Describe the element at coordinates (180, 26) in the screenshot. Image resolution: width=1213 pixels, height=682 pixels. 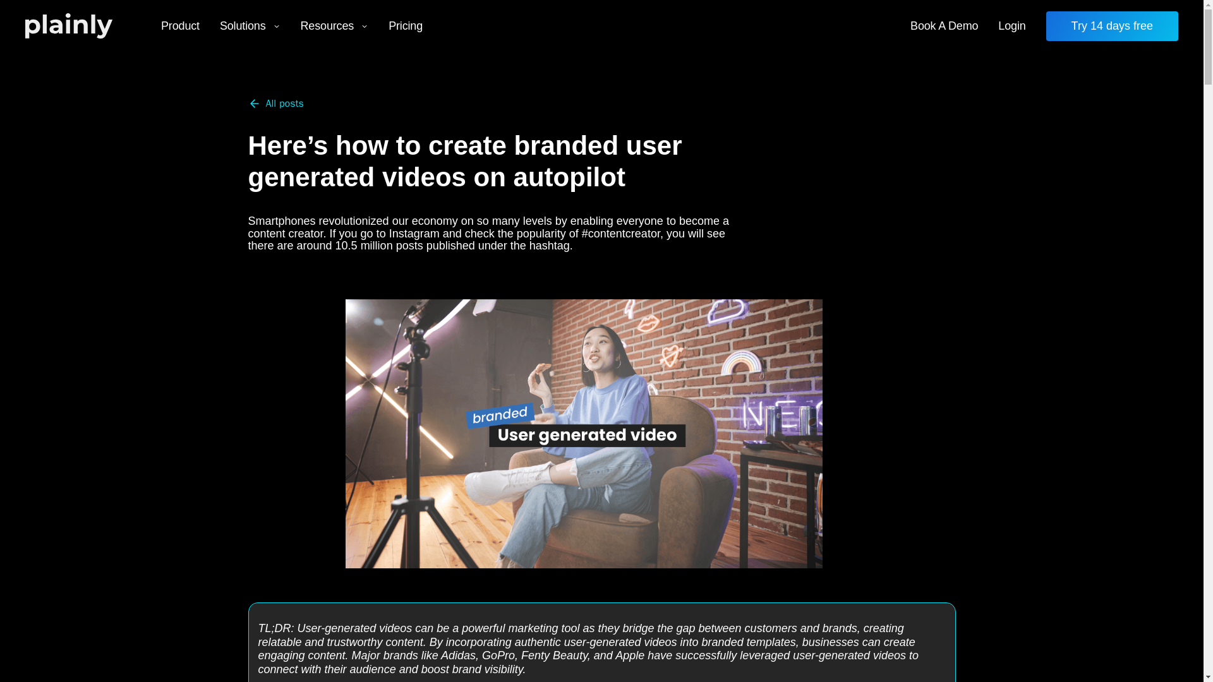
I see `Product` at that location.